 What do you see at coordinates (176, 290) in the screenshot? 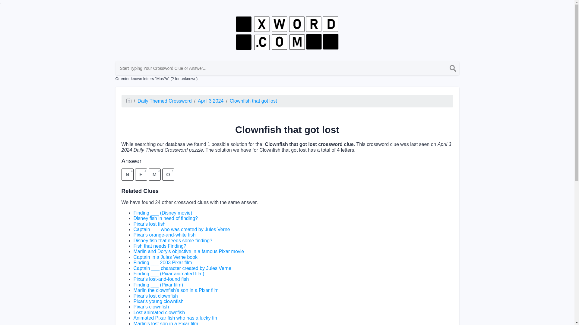
I see `Marlin the clownfish's son in a Pixar film` at bounding box center [176, 290].